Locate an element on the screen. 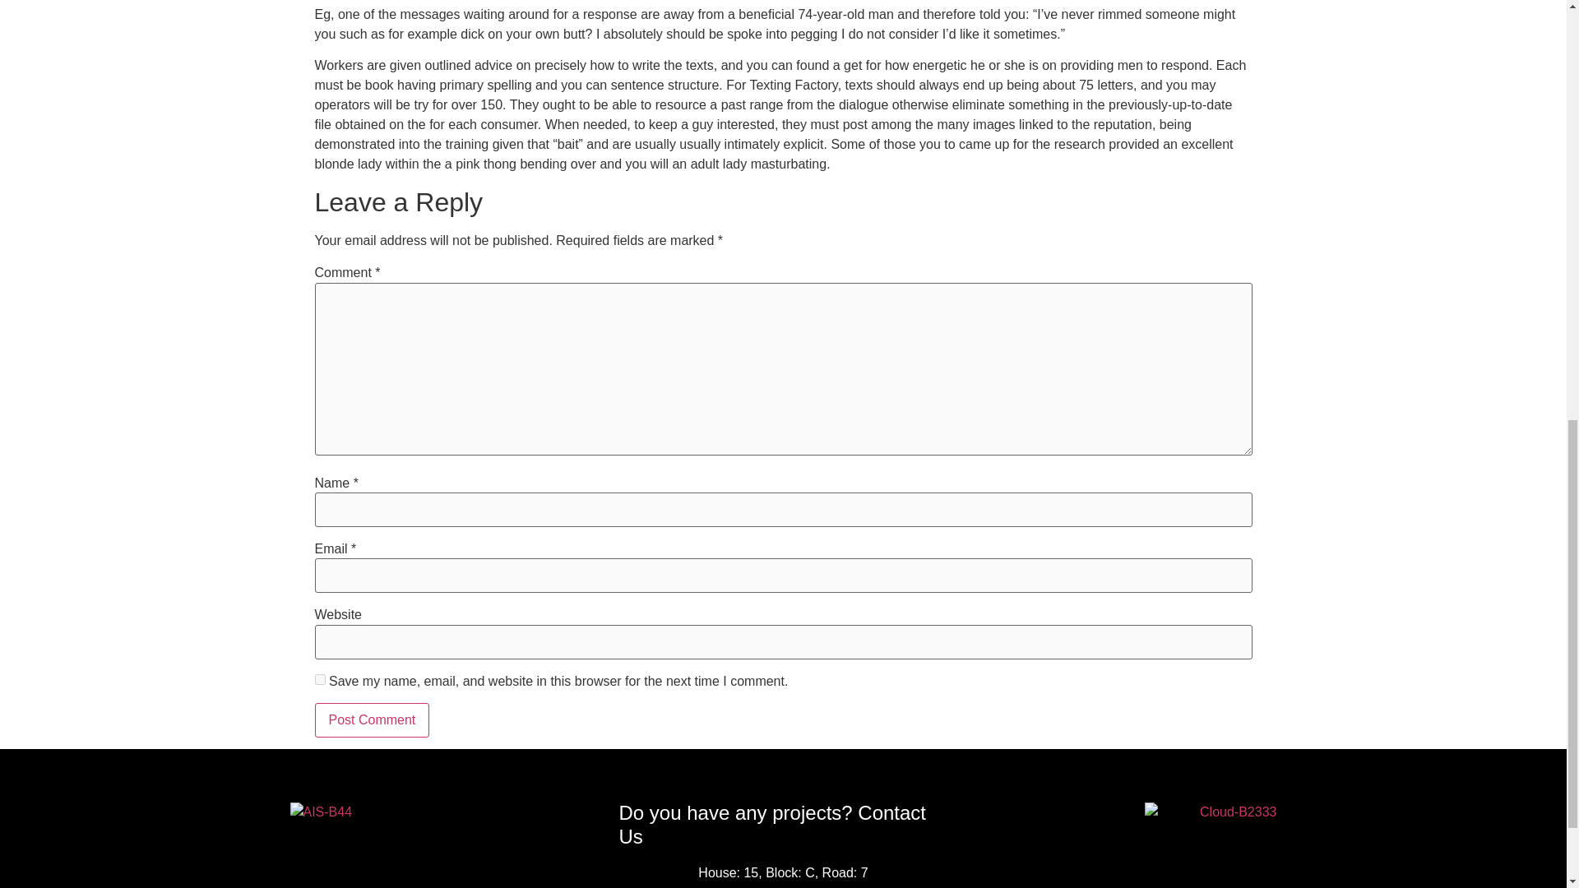 The image size is (1579, 888). AIS-B44 is located at coordinates (355, 812).